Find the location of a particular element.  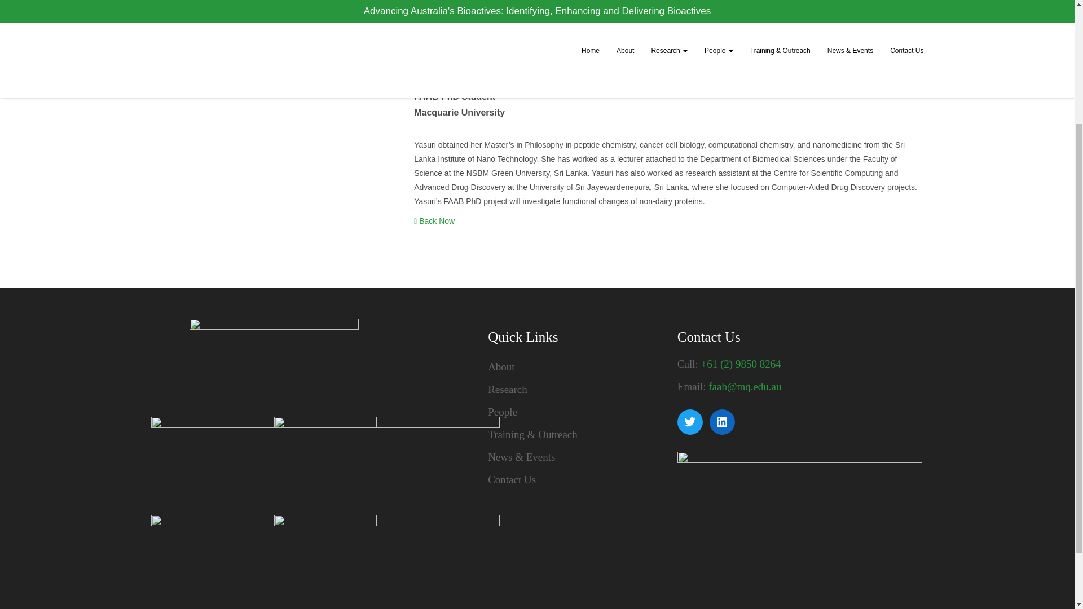

Back Now is located at coordinates (434, 221).